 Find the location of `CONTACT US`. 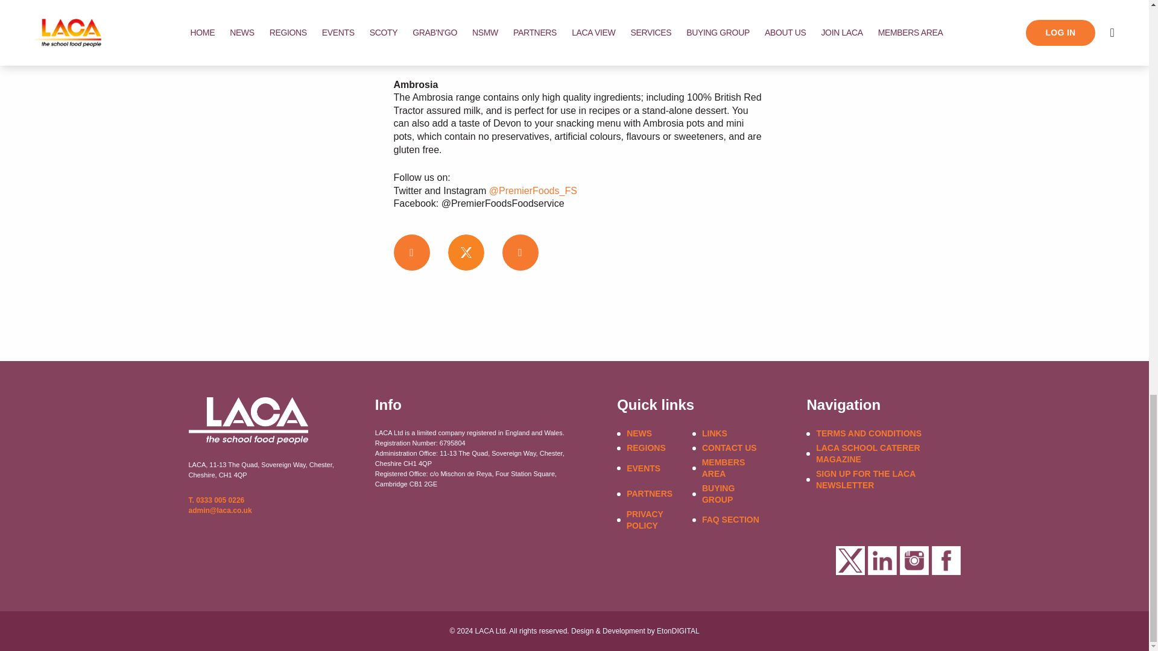

CONTACT US is located at coordinates (729, 448).